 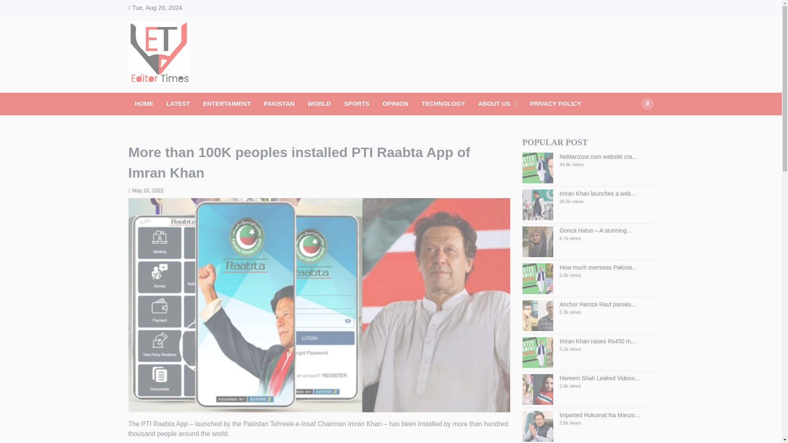 I want to click on PRIVACY POLICY, so click(x=555, y=103).